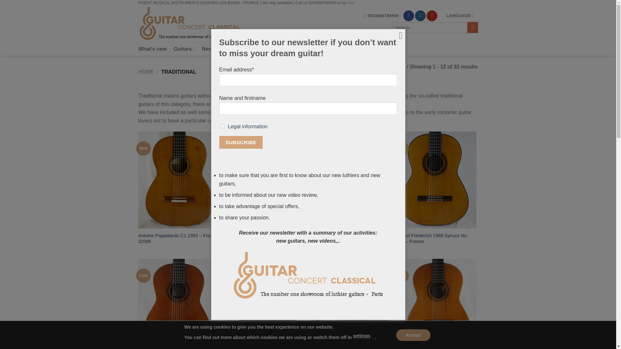  Describe the element at coordinates (223, 126) in the screenshot. I see `on` at that location.